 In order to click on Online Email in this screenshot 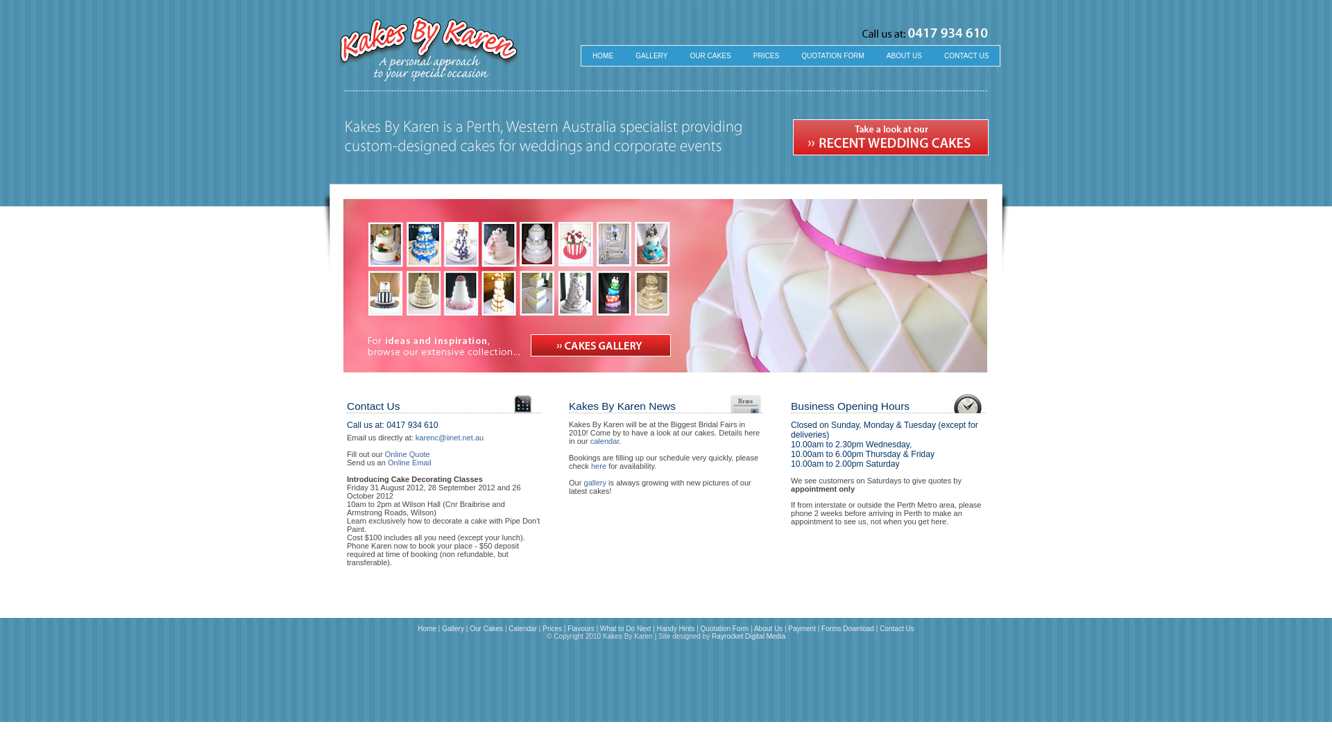, I will do `click(409, 463)`.